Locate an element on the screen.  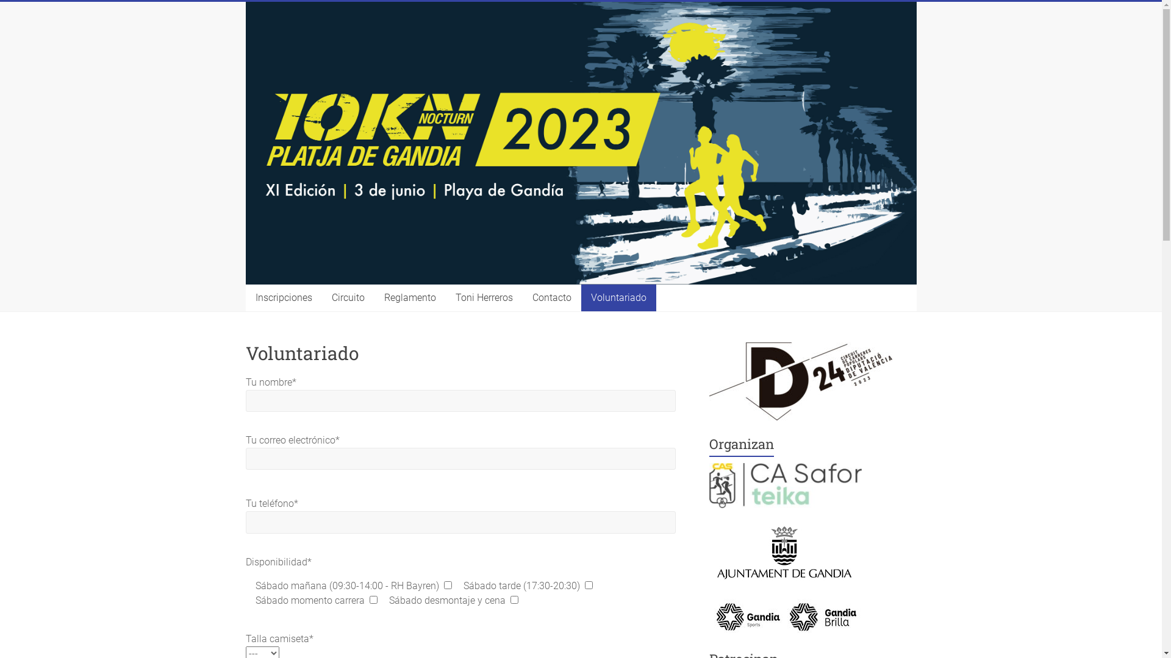
Toni Herreros is located at coordinates (484, 298).